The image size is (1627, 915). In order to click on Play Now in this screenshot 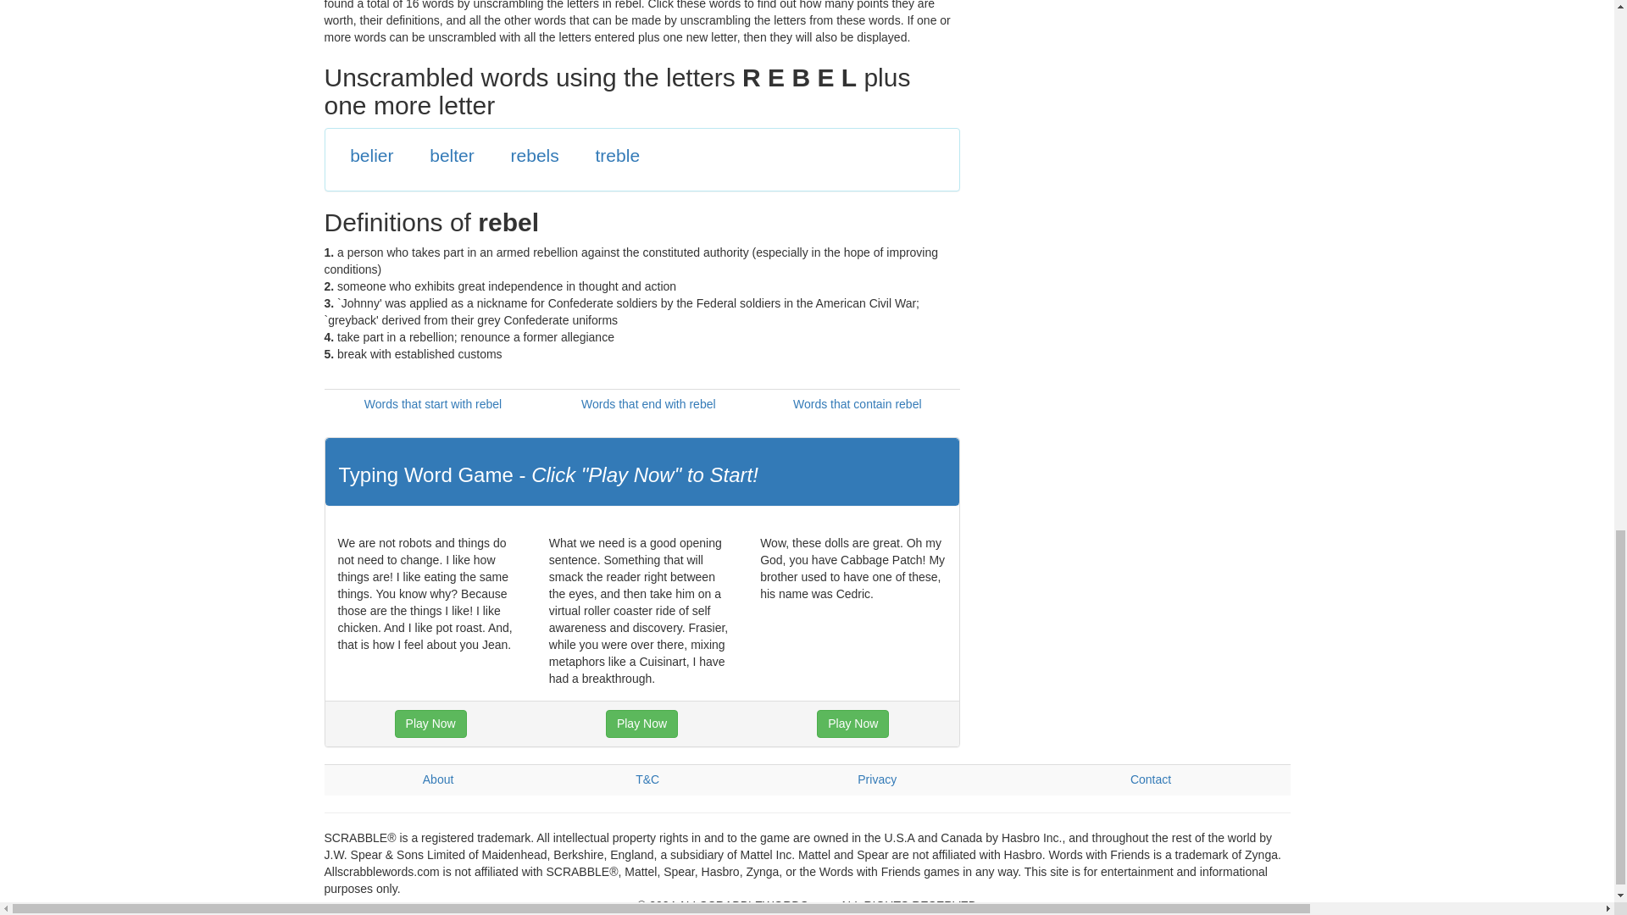, I will do `click(641, 724)`.